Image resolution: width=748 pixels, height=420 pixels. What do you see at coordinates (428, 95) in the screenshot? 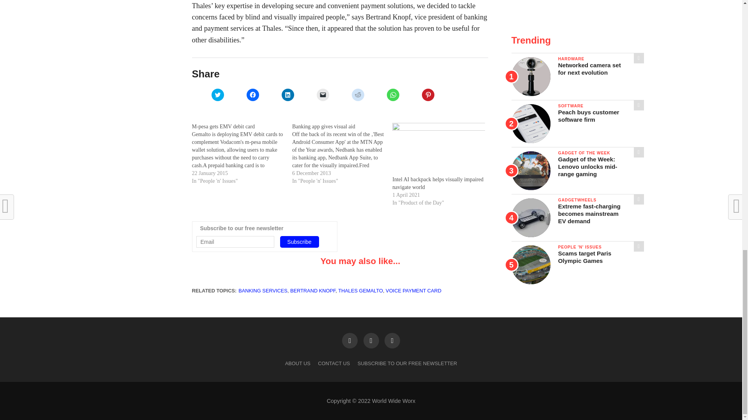
I see `Click to share on Pinterest` at bounding box center [428, 95].